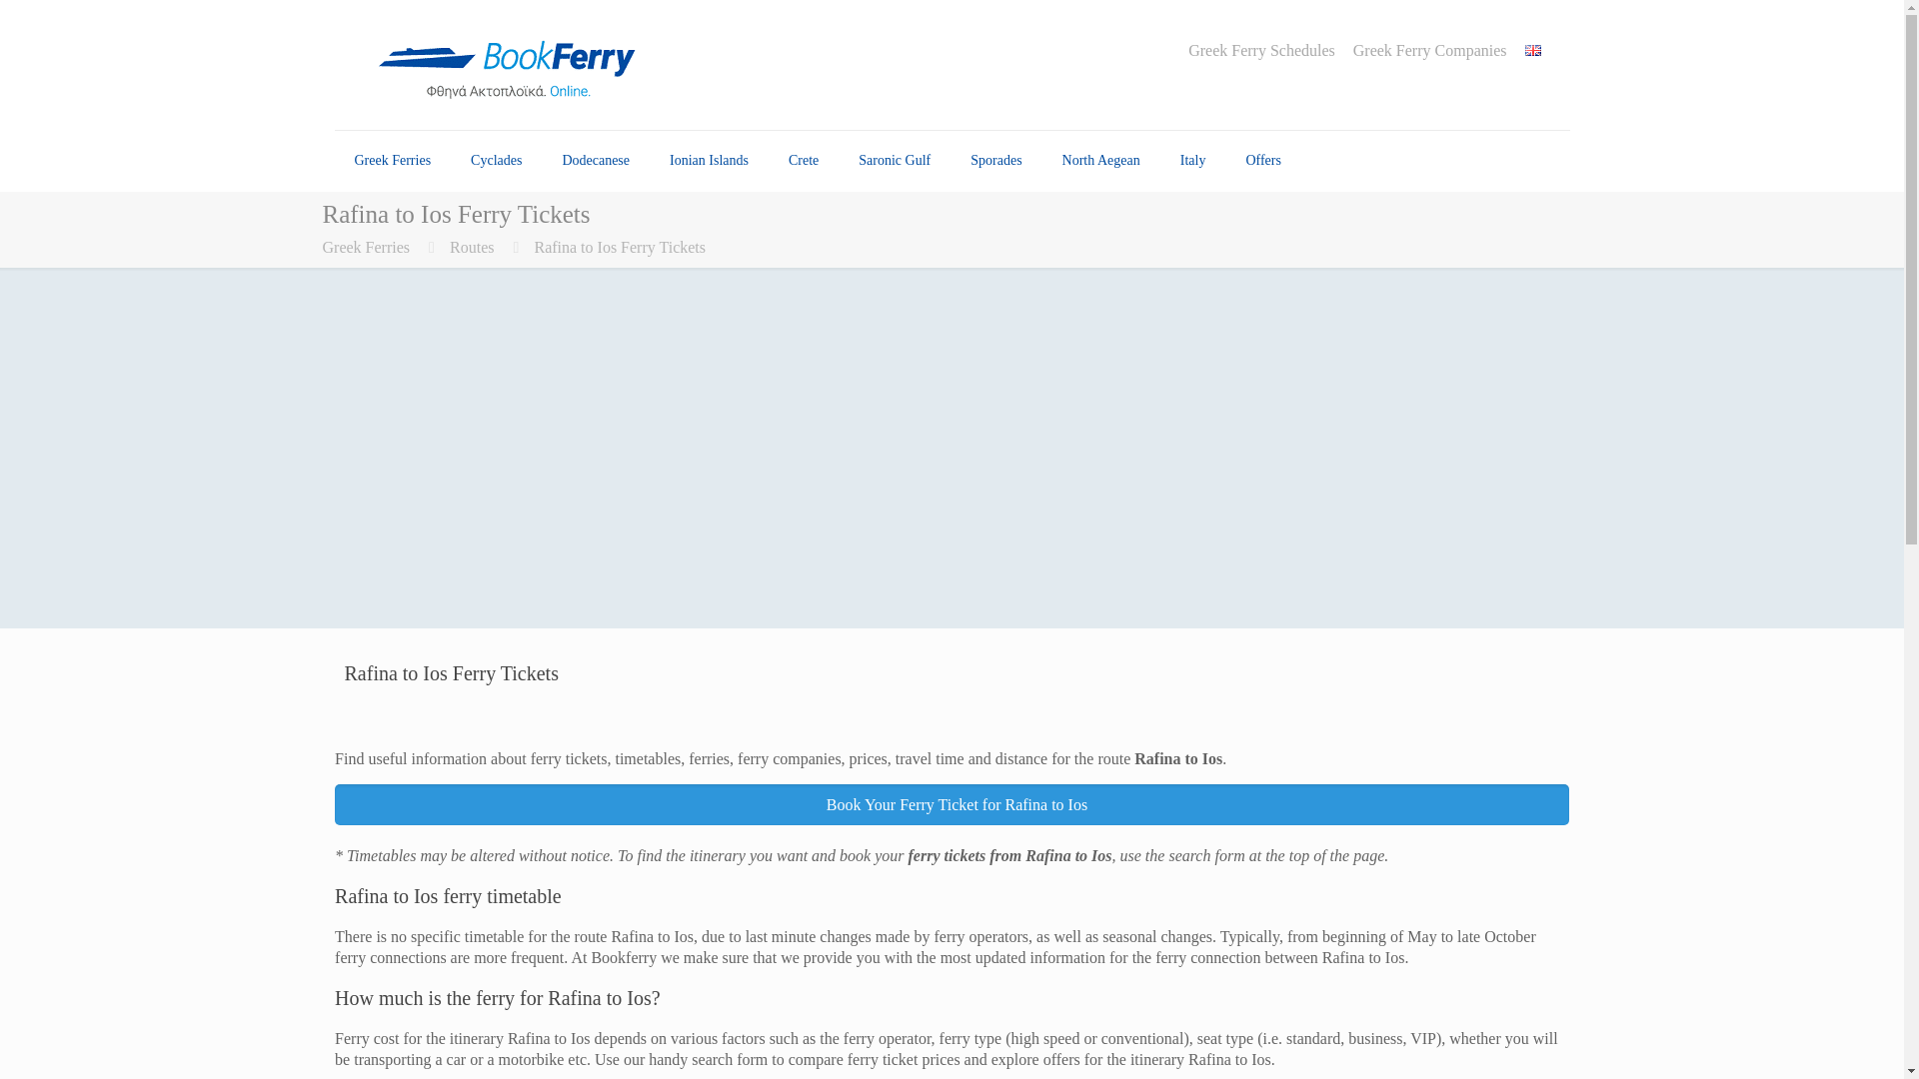  Describe the element at coordinates (496, 160) in the screenshot. I see `Cyclades` at that location.